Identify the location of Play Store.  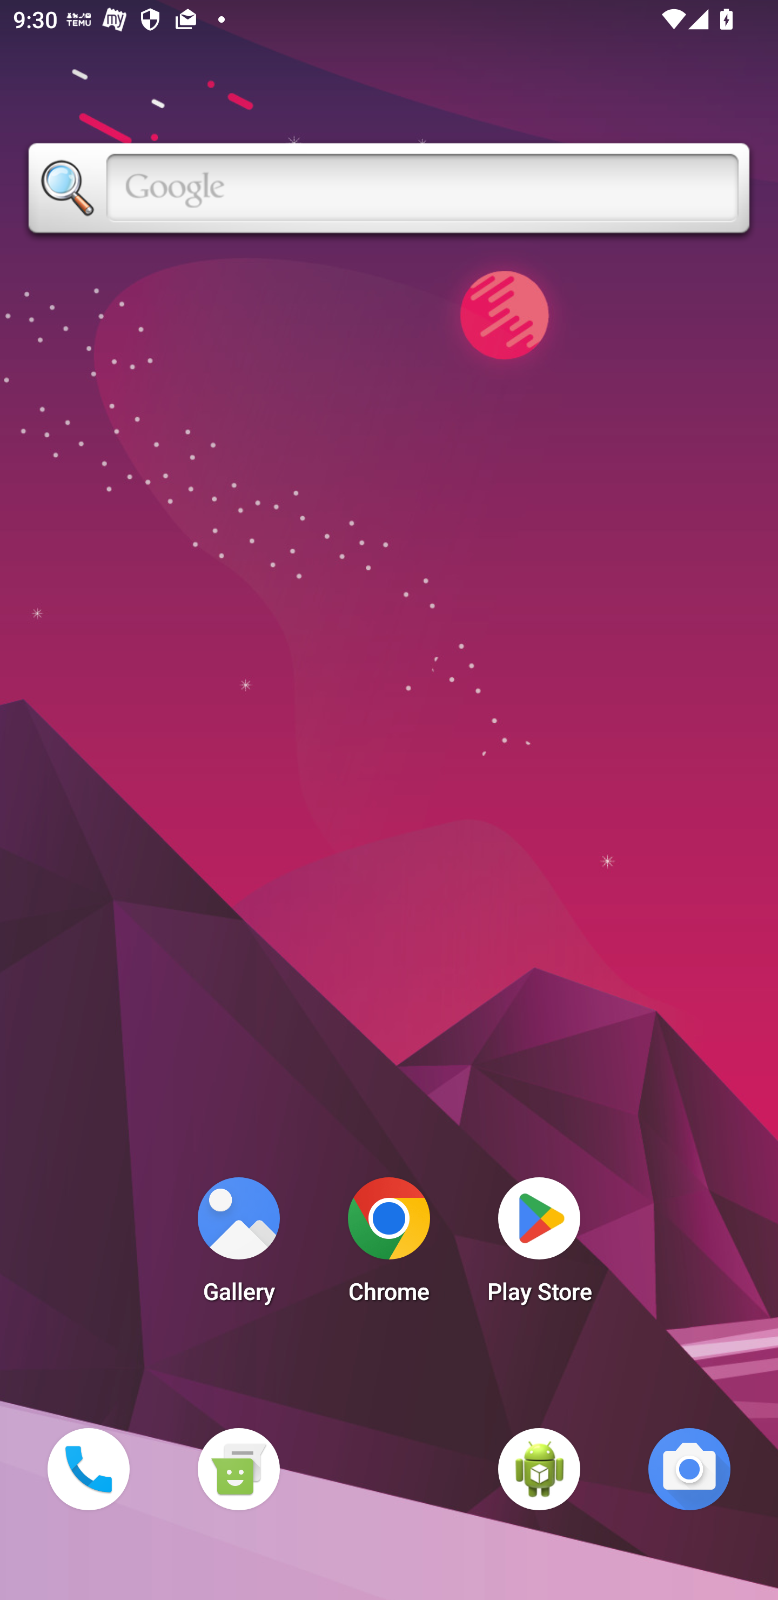
(539, 1245).